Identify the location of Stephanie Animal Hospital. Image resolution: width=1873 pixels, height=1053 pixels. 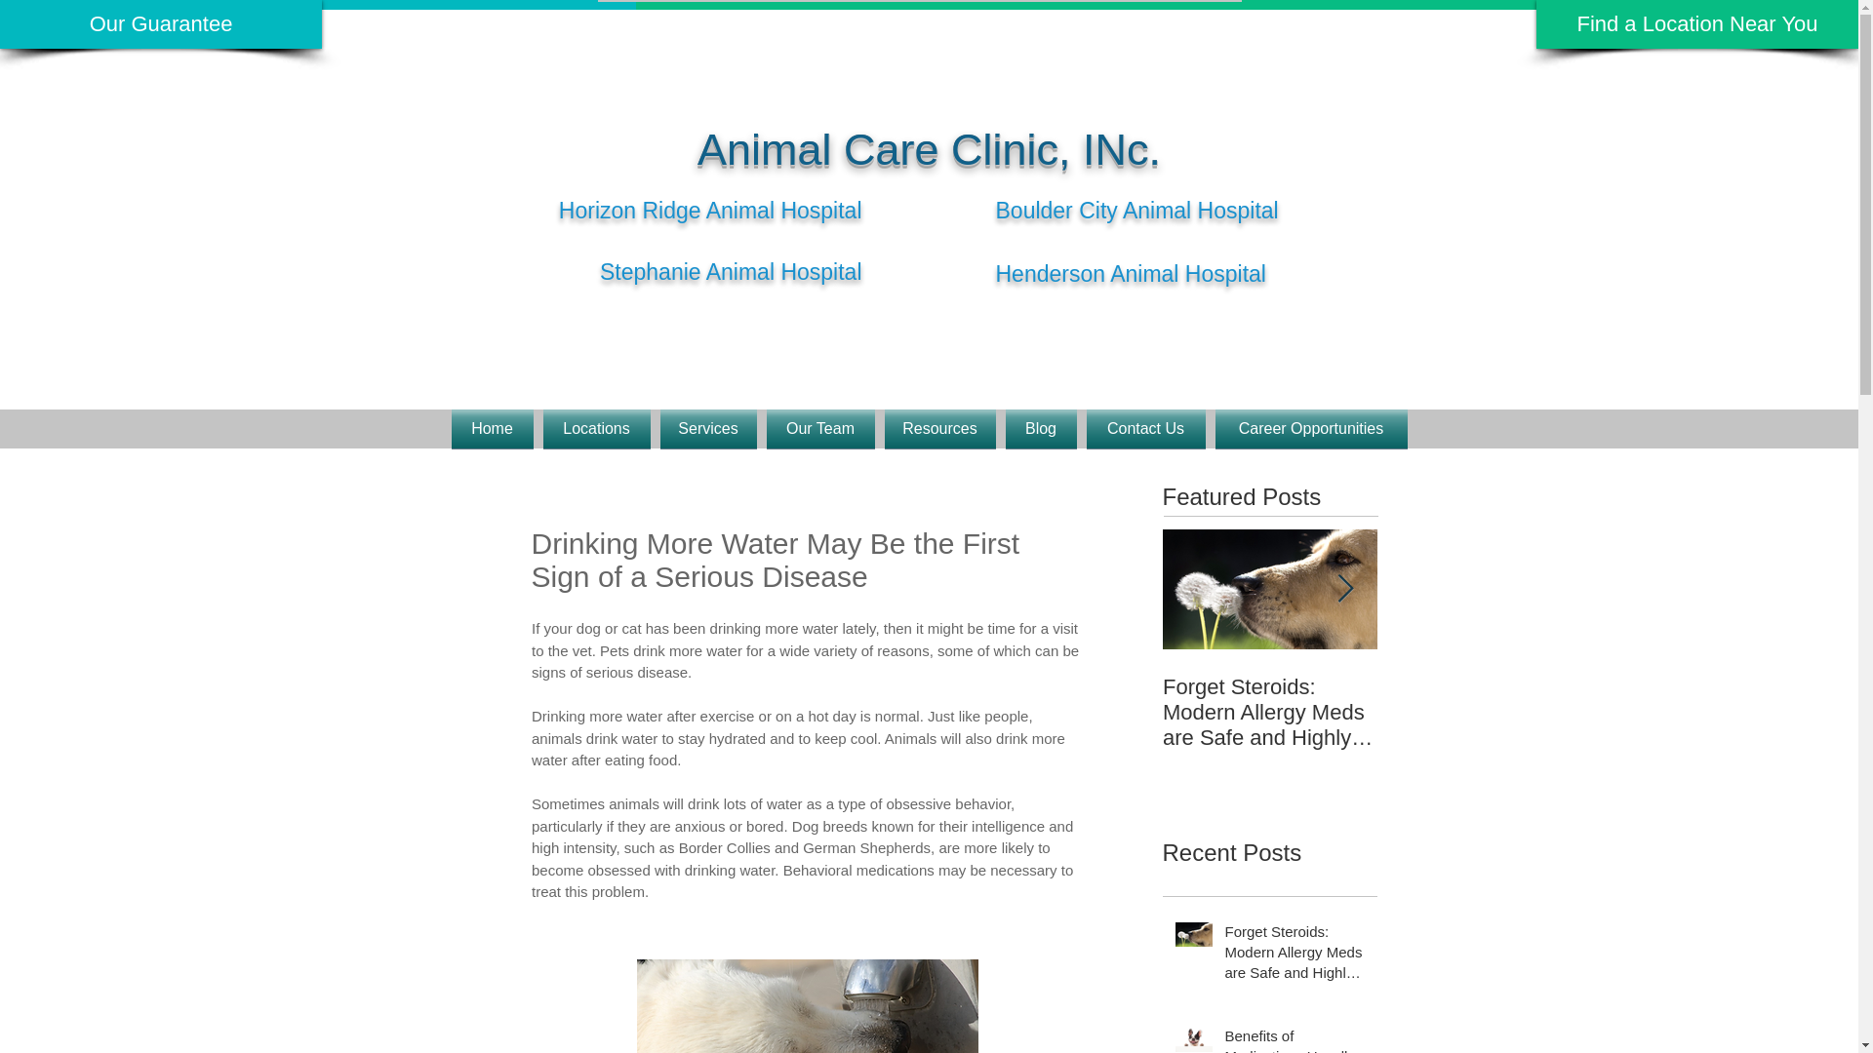
(730, 271).